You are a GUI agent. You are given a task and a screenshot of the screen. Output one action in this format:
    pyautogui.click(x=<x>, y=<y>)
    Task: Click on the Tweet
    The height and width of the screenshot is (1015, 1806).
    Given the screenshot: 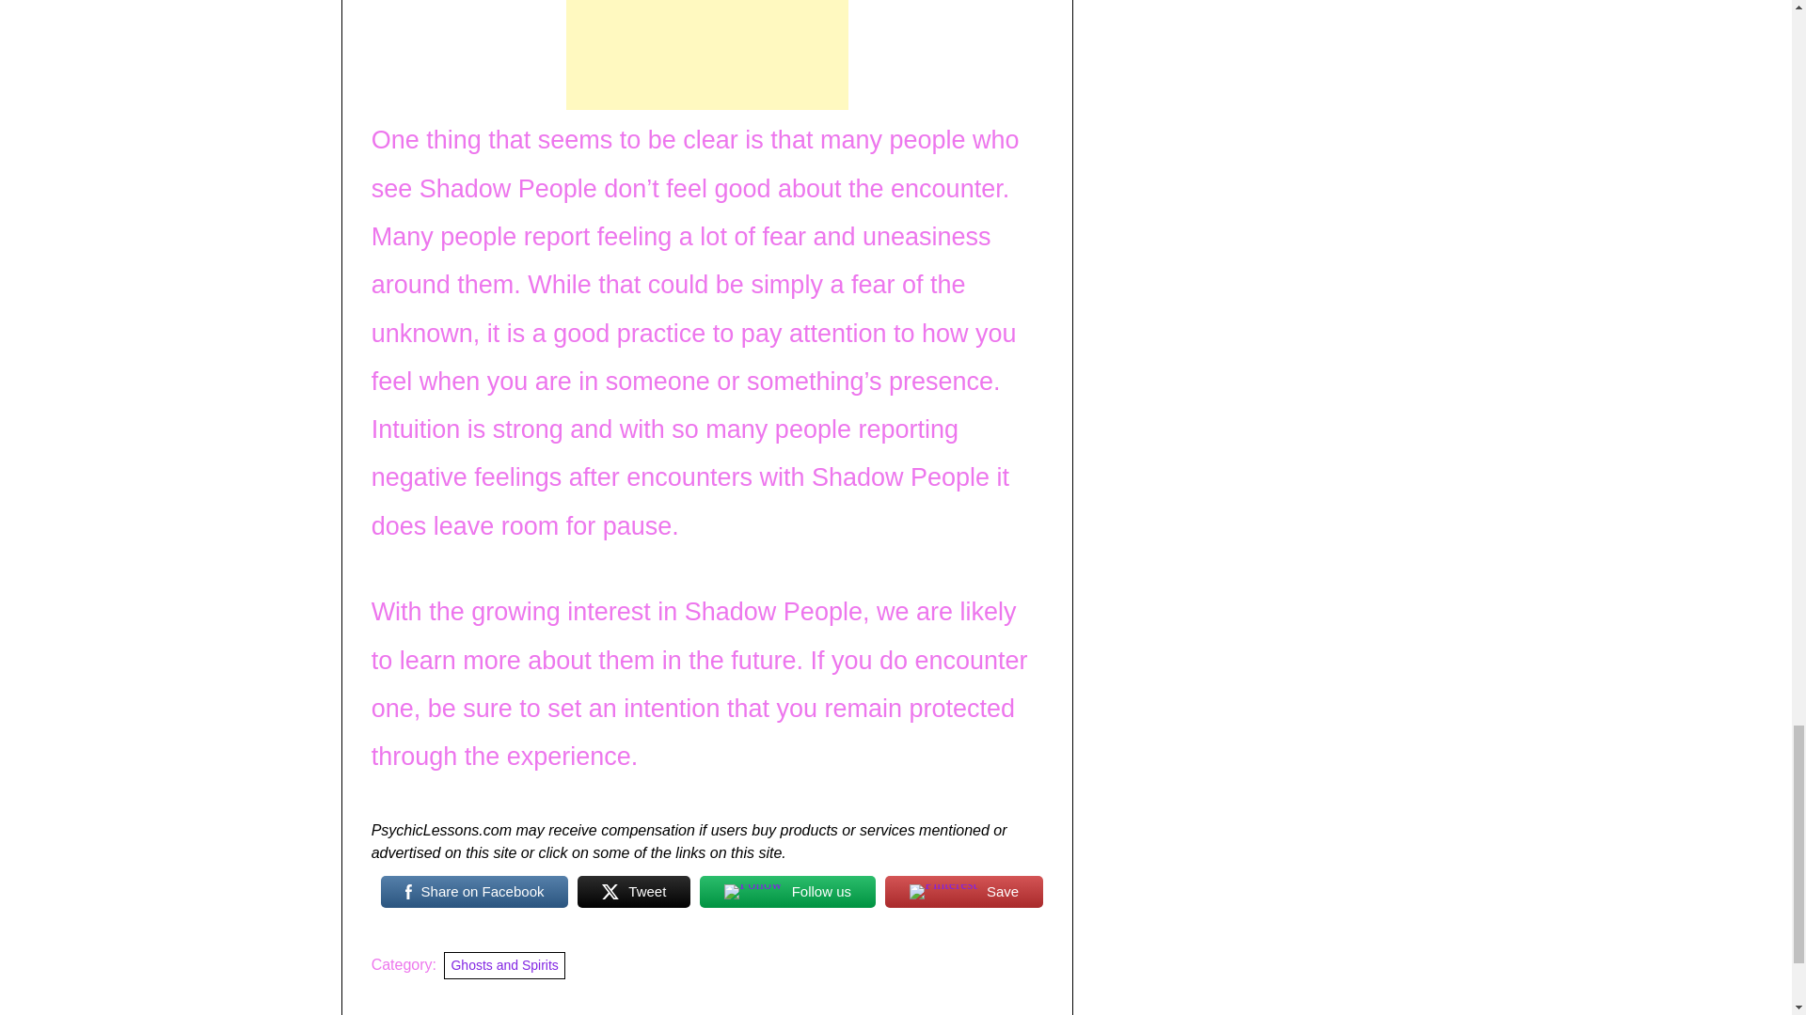 What is the action you would take?
    pyautogui.click(x=634, y=891)
    